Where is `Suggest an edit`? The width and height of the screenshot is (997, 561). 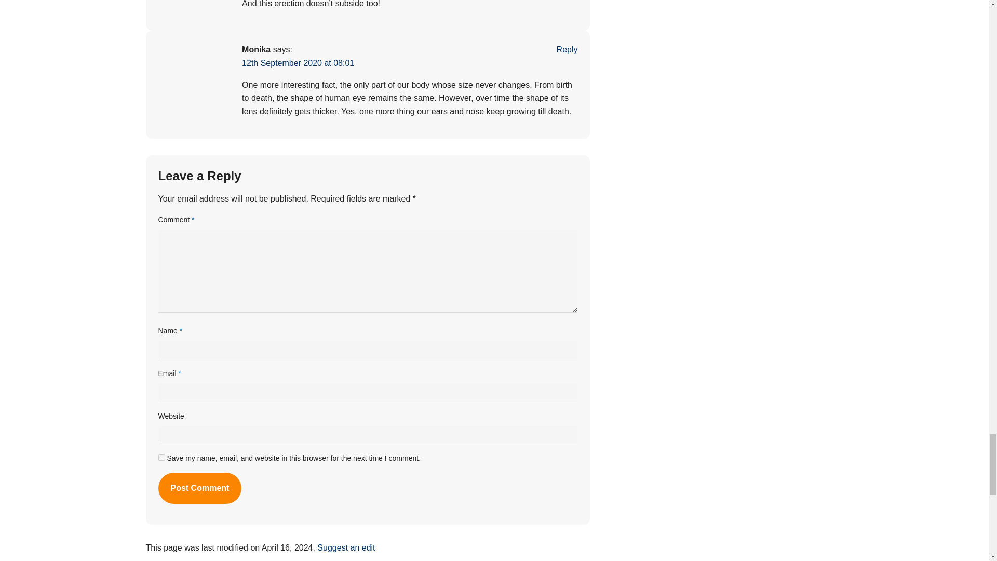
Suggest an edit is located at coordinates (346, 547).